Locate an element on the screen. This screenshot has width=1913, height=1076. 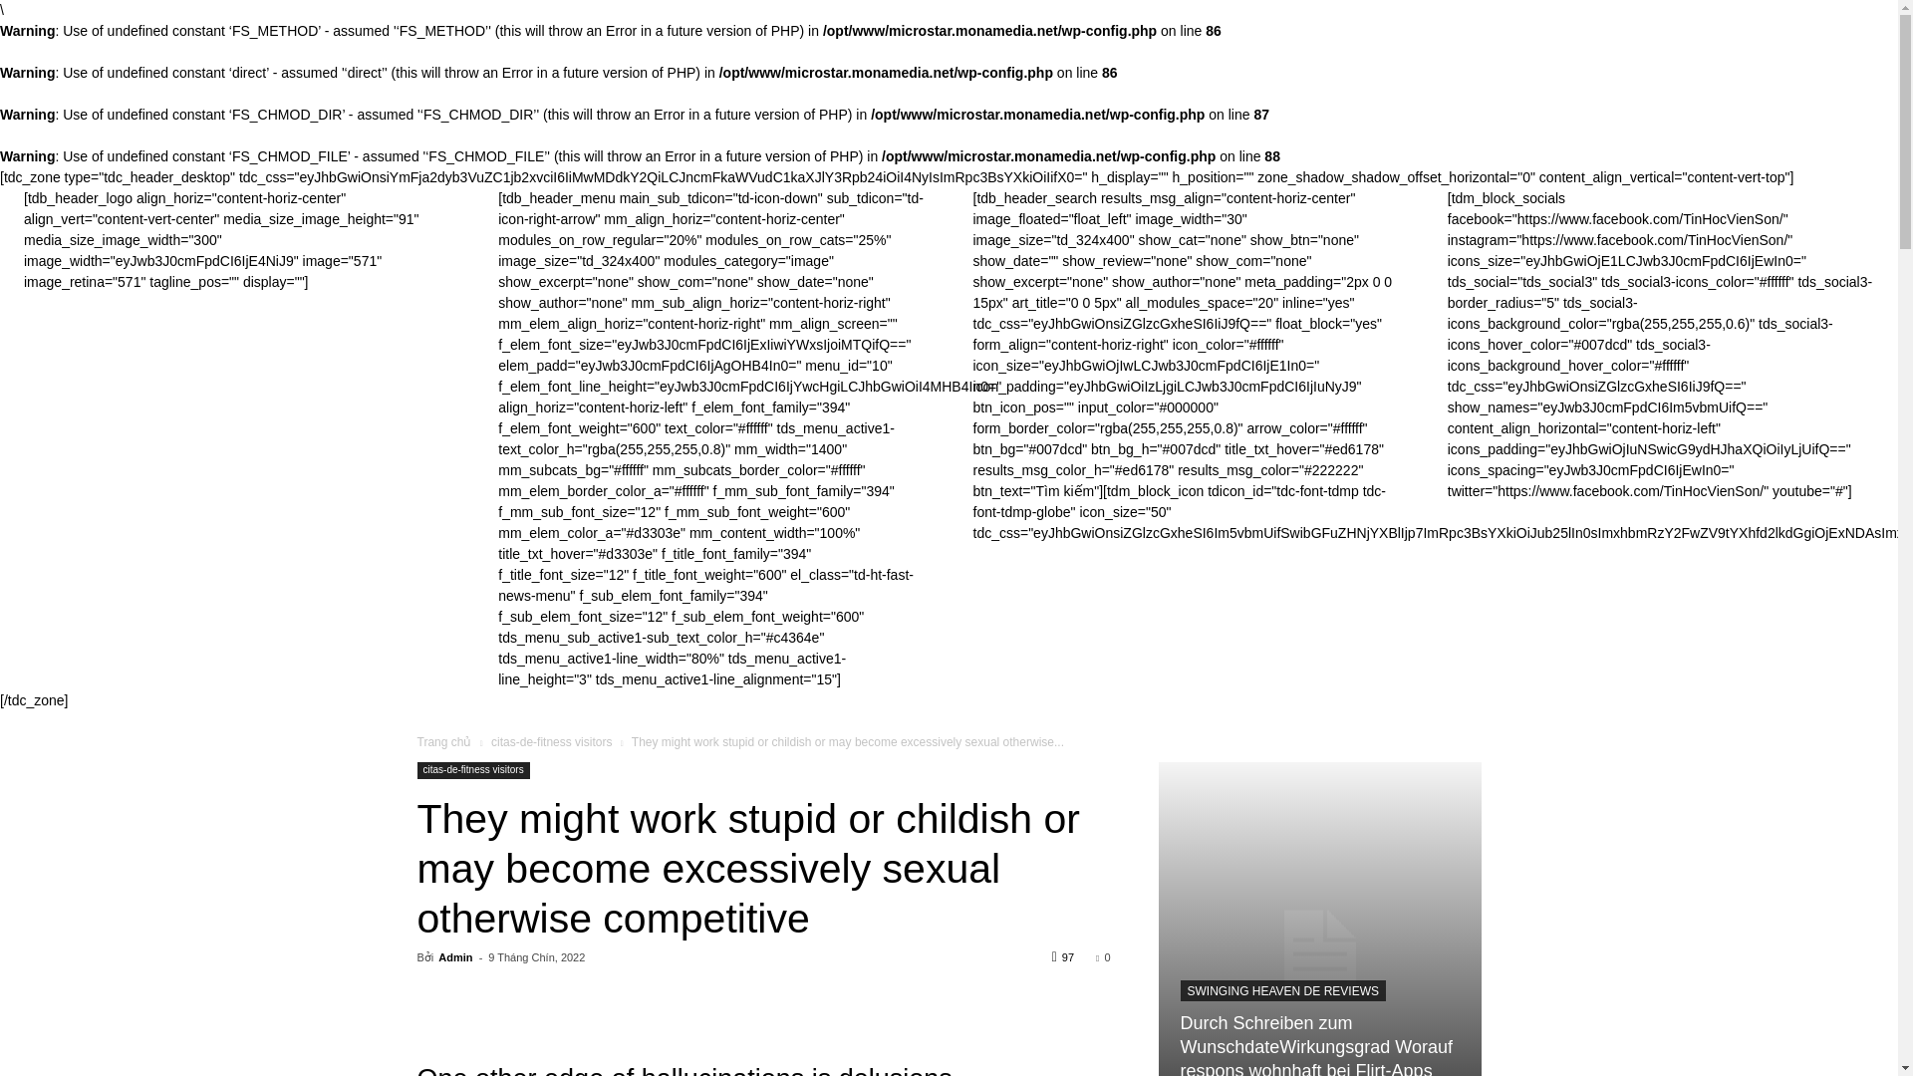
citas-de-fitness visitors is located at coordinates (552, 741).